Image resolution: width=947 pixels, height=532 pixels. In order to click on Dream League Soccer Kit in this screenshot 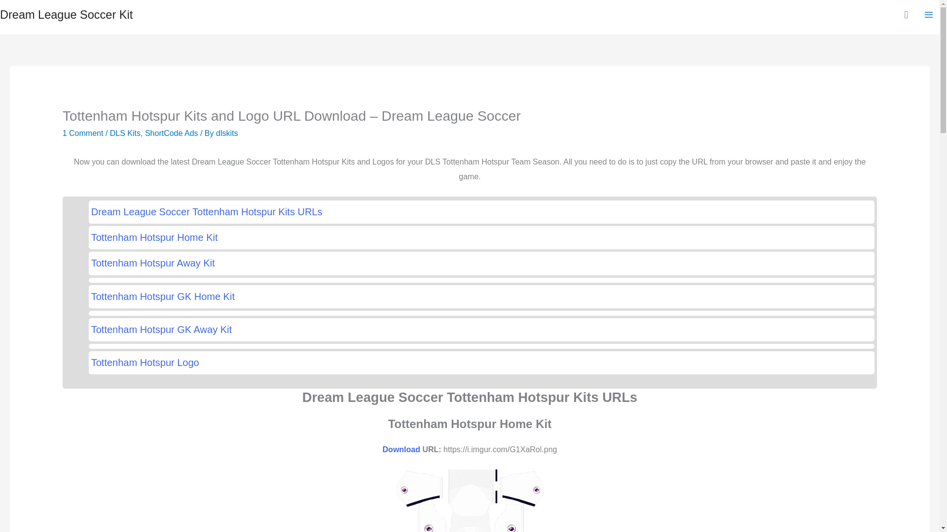, I will do `click(66, 15)`.